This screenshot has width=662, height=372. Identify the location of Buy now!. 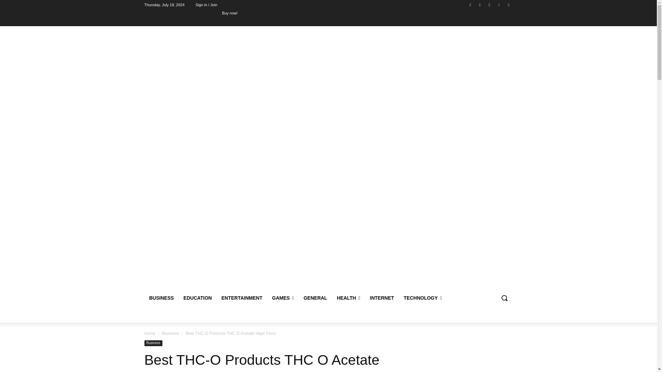
(230, 13).